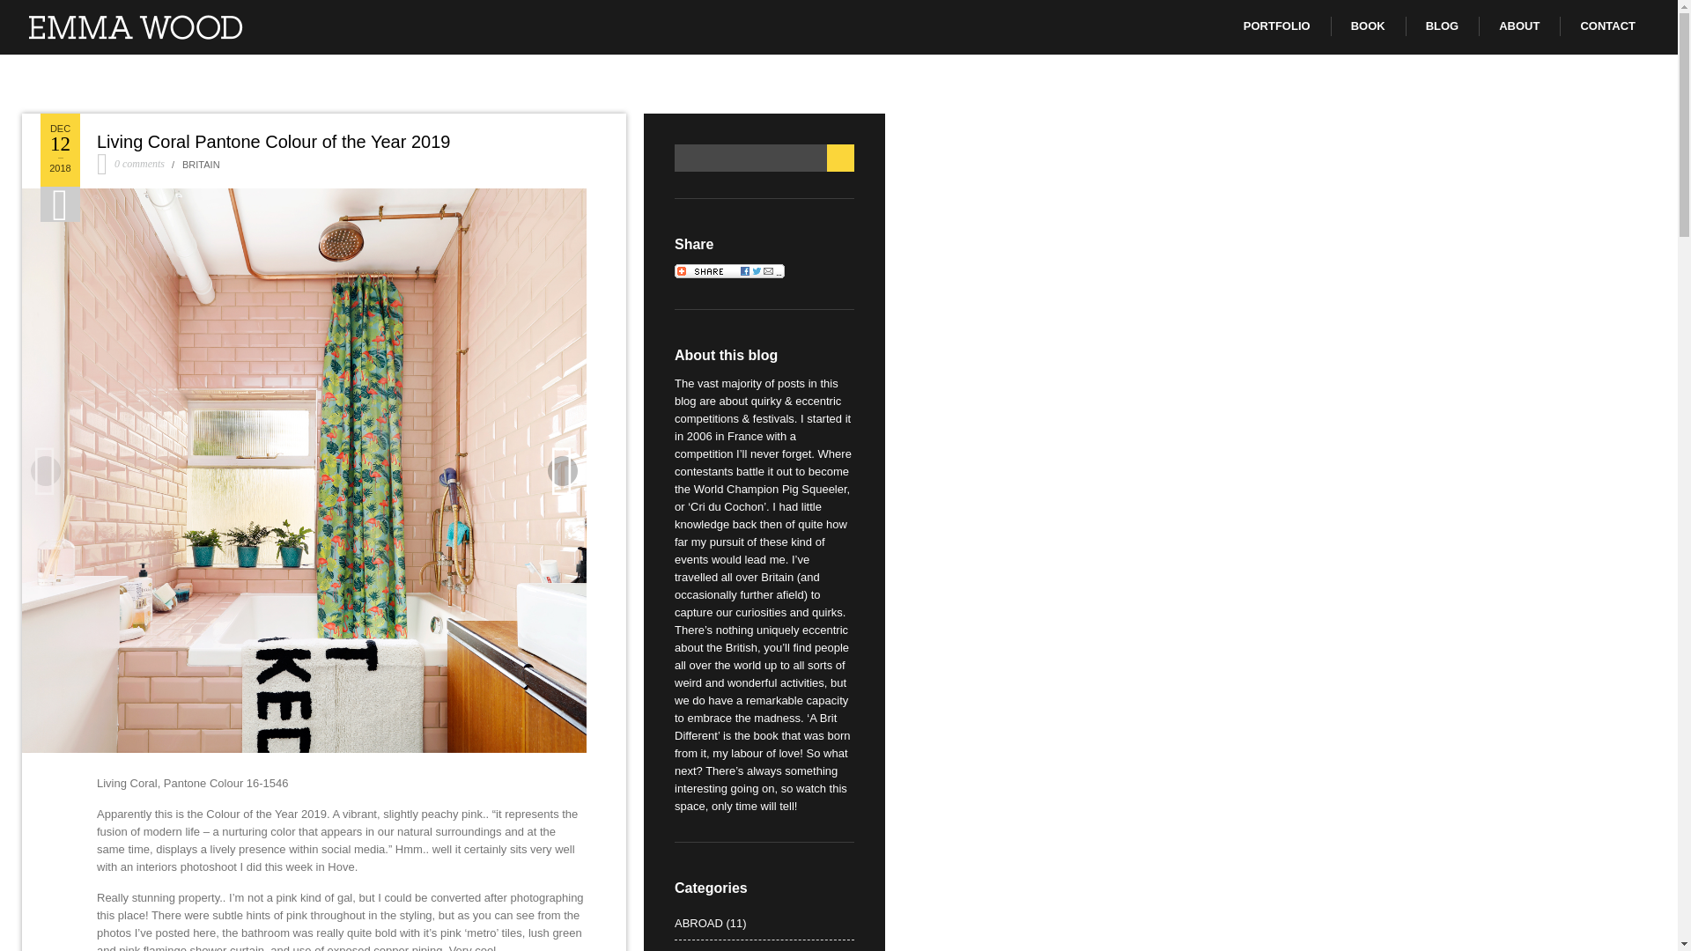 The height and width of the screenshot is (951, 1691). What do you see at coordinates (273, 141) in the screenshot?
I see `Living Coral Pantone Colour of the Year 2019` at bounding box center [273, 141].